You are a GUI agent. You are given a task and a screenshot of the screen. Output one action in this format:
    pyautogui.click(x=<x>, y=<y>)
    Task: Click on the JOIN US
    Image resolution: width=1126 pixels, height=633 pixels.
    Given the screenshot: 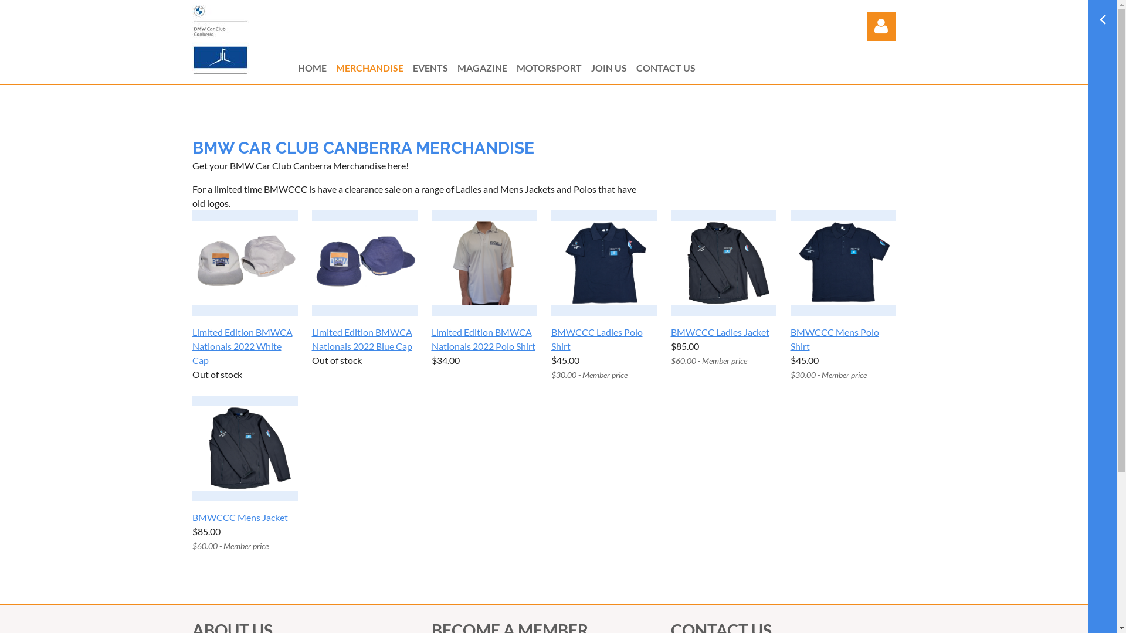 What is the action you would take?
    pyautogui.click(x=613, y=68)
    